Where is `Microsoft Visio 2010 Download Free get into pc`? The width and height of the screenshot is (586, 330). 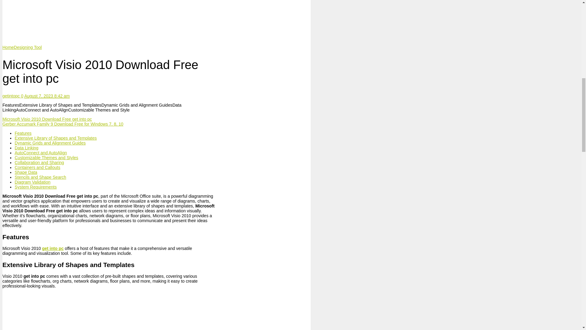
Microsoft Visio 2010 Download Free get into pc is located at coordinates (198, 20).